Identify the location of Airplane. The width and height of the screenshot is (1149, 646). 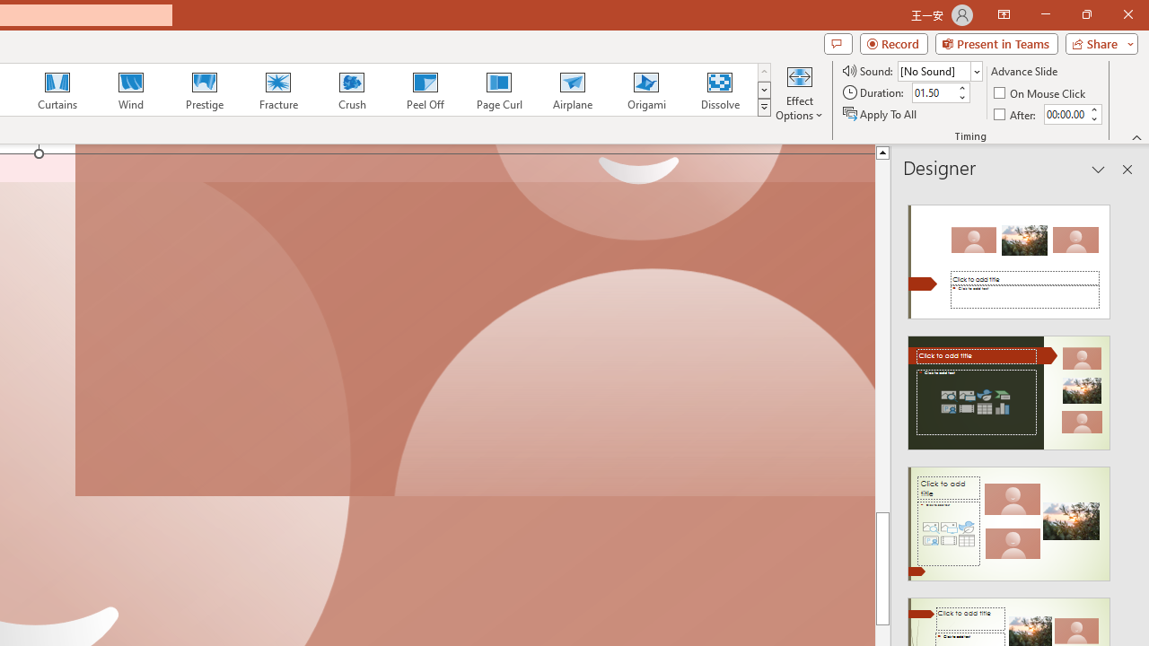
(572, 90).